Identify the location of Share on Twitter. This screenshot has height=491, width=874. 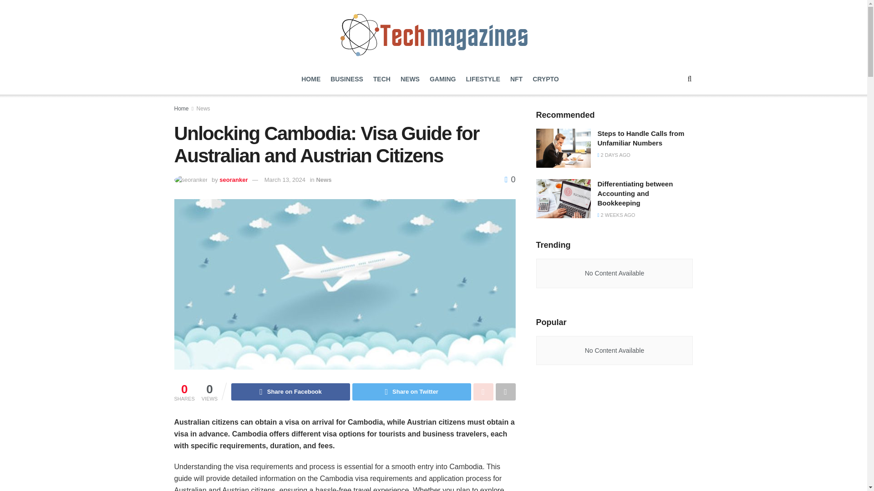
(412, 392).